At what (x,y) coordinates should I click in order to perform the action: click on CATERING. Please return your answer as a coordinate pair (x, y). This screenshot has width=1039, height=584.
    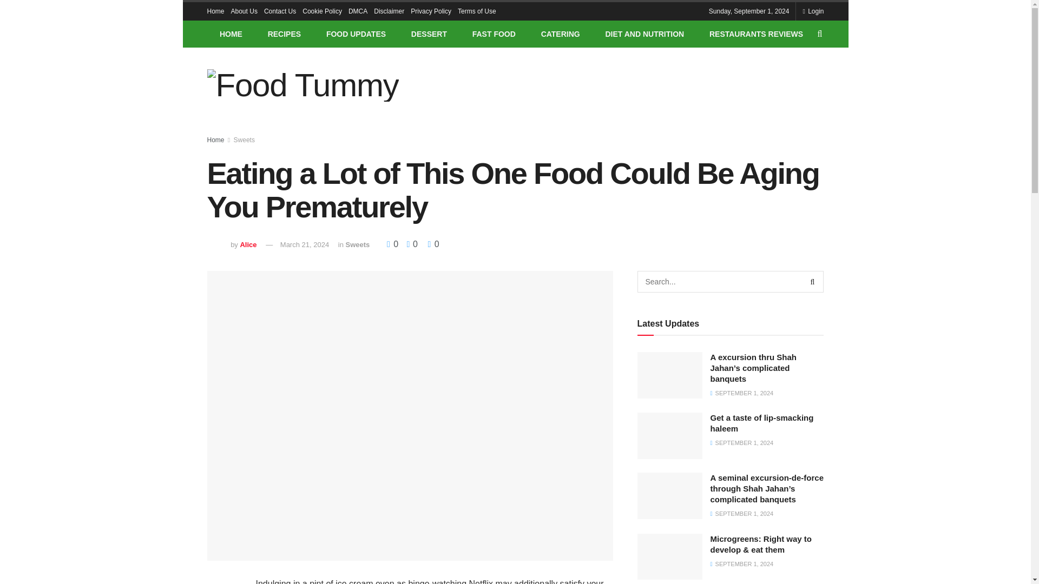
    Looking at the image, I should click on (560, 34).